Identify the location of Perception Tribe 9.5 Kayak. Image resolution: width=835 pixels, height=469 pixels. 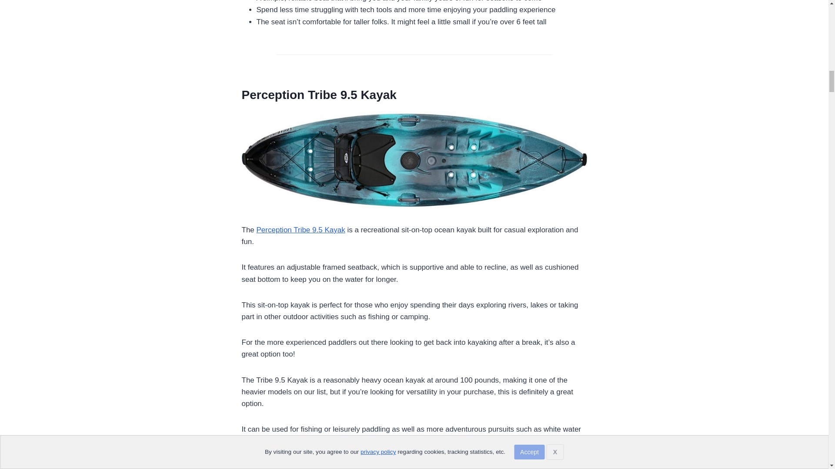
(319, 95).